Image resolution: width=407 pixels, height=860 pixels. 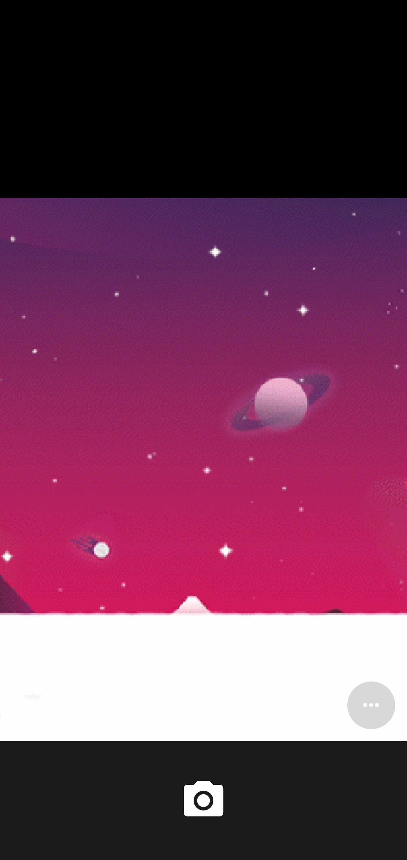 What do you see at coordinates (371, 705) in the screenshot?
I see `Options` at bounding box center [371, 705].